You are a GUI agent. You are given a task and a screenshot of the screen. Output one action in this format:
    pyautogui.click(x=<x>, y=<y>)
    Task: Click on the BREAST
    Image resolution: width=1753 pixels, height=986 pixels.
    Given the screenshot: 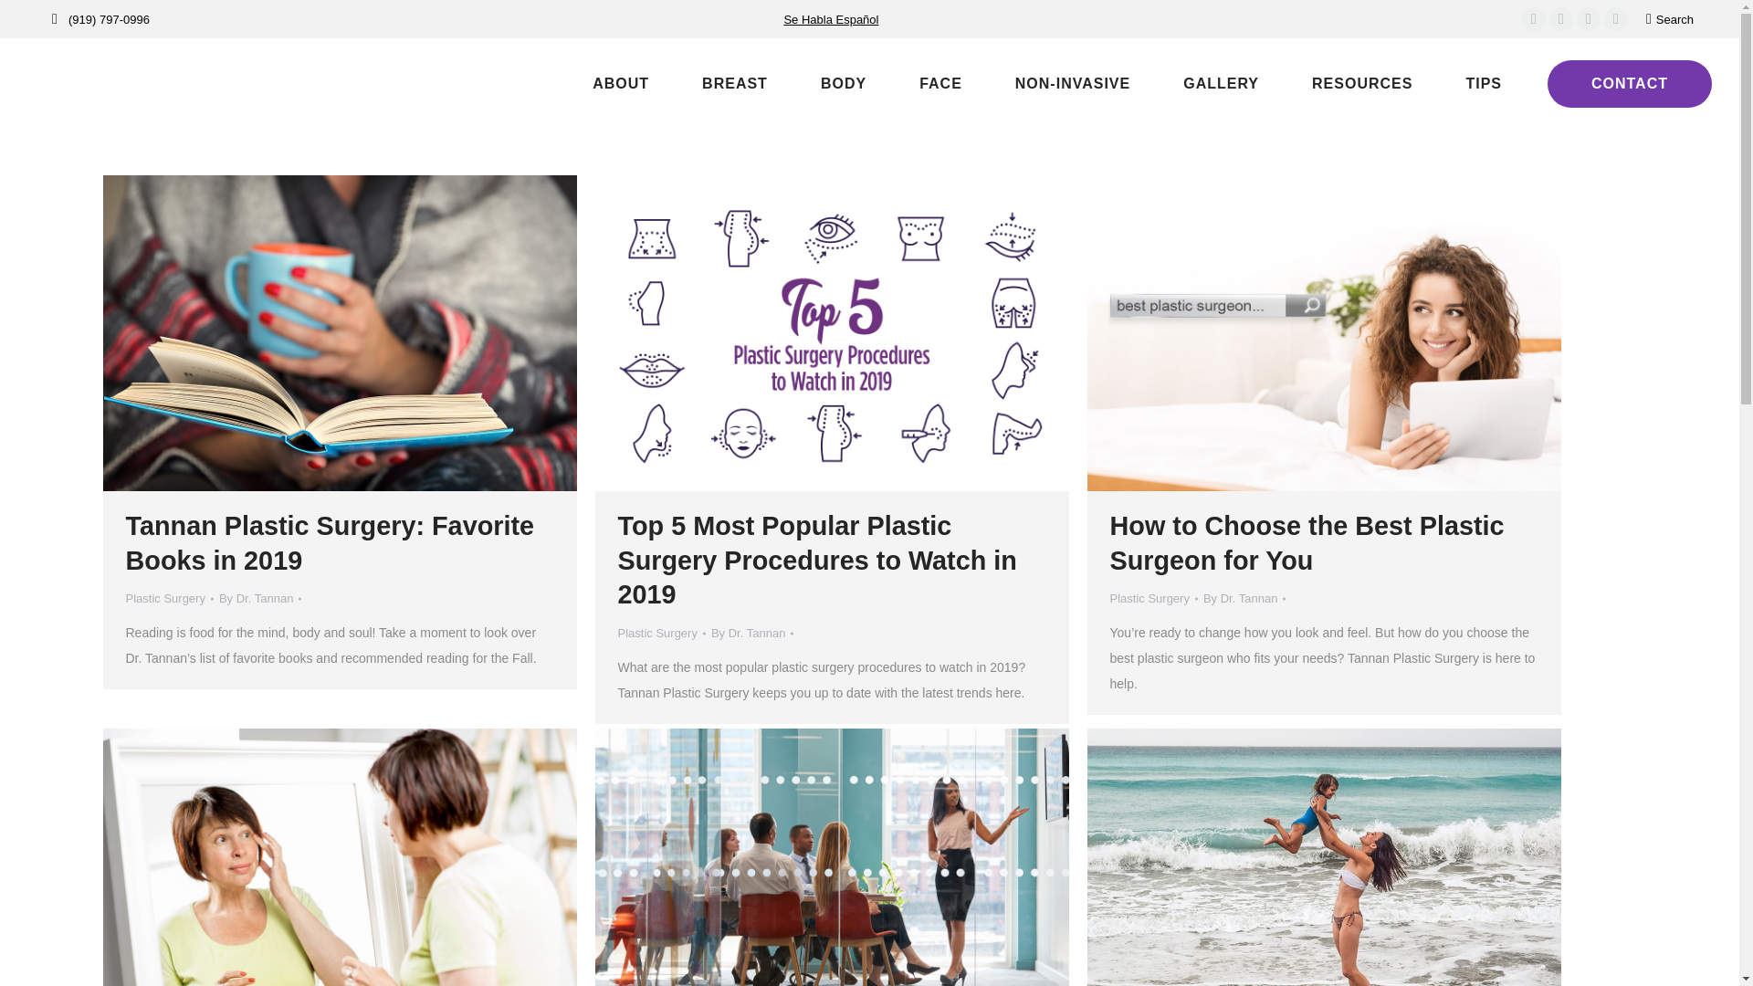 What is the action you would take?
    pyautogui.click(x=718, y=84)
    